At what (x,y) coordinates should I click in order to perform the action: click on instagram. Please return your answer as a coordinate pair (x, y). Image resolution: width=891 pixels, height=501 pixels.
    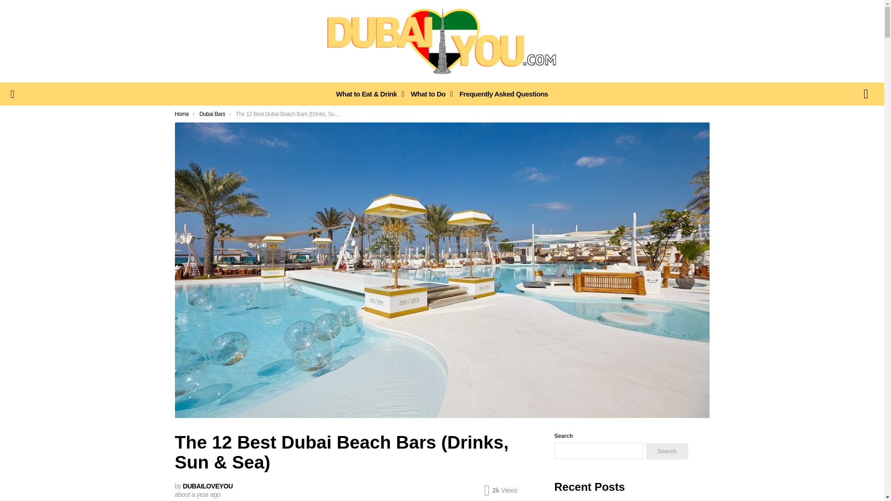
    Looking at the image, I should click on (865, 94).